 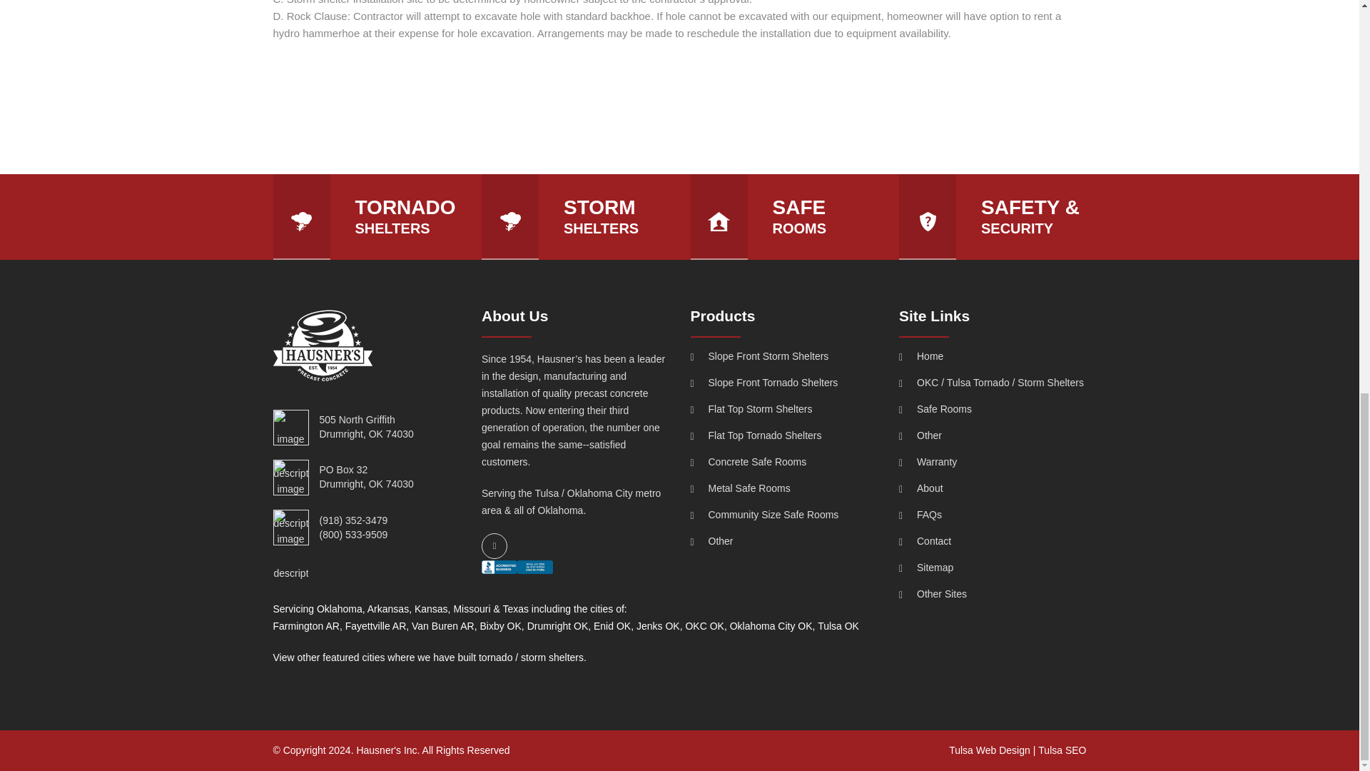 I want to click on Safe Rooms, so click(x=992, y=409).